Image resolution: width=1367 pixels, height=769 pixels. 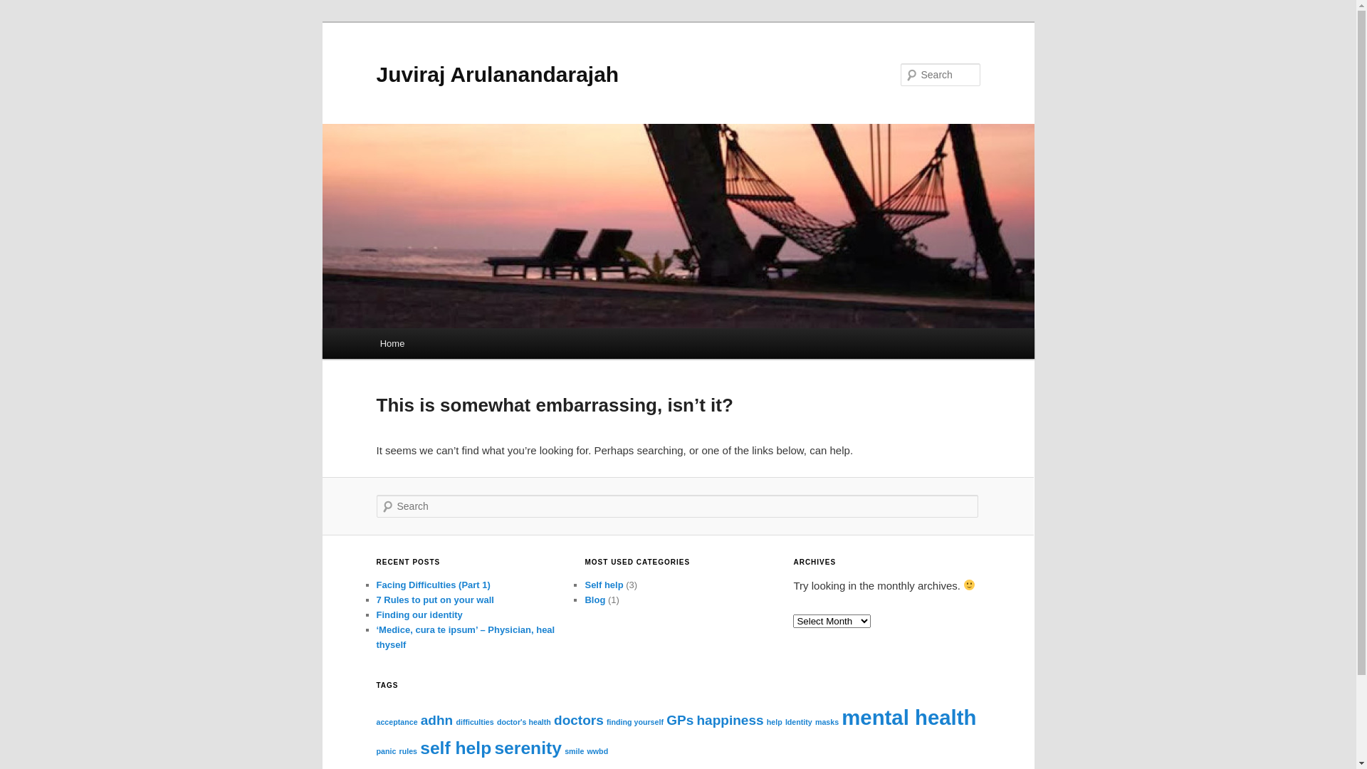 What do you see at coordinates (397, 722) in the screenshot?
I see `acceptance` at bounding box center [397, 722].